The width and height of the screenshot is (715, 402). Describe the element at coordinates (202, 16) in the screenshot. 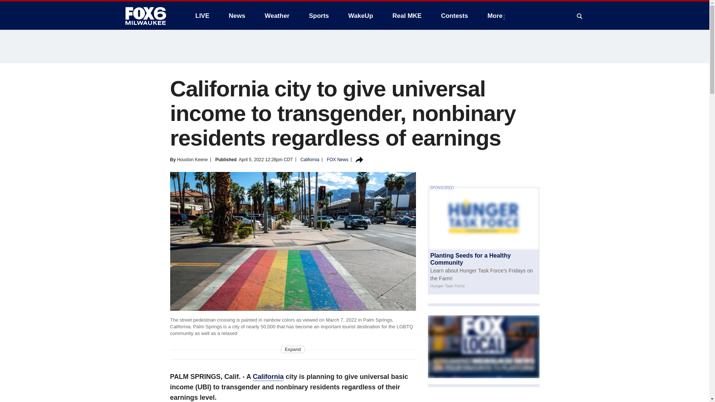

I see `LIVE` at that location.